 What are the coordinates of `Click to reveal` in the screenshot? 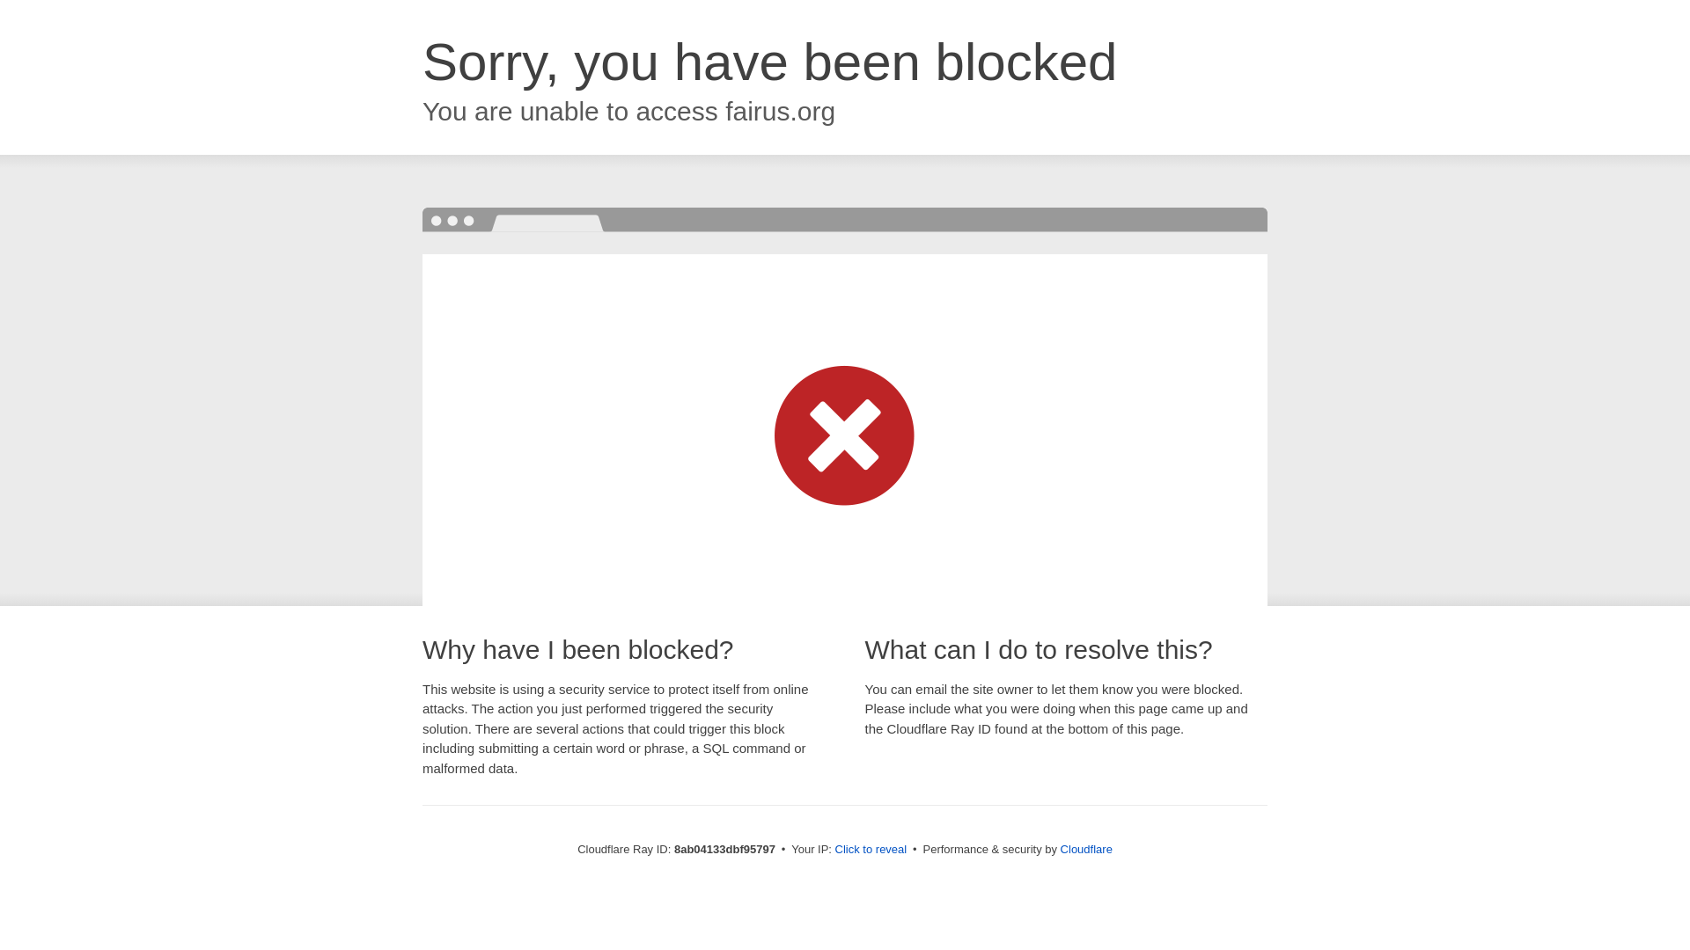 It's located at (871, 850).